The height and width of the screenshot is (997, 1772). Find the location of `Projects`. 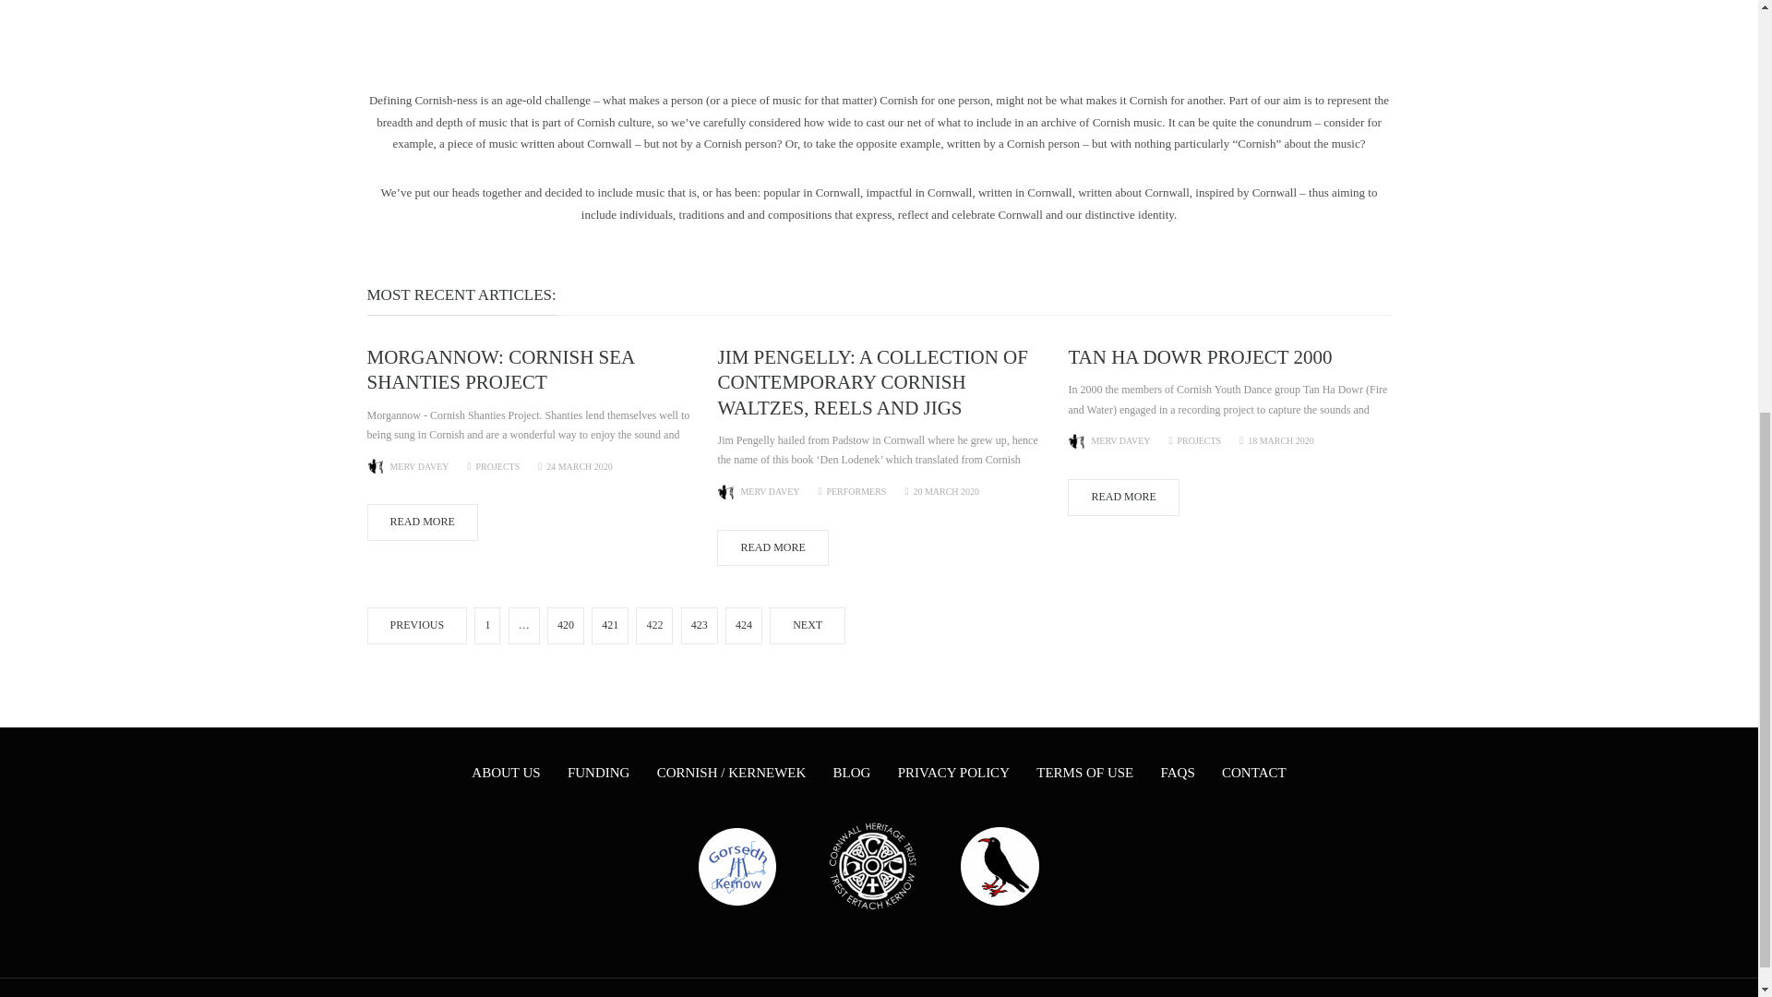

Projects is located at coordinates (497, 466).